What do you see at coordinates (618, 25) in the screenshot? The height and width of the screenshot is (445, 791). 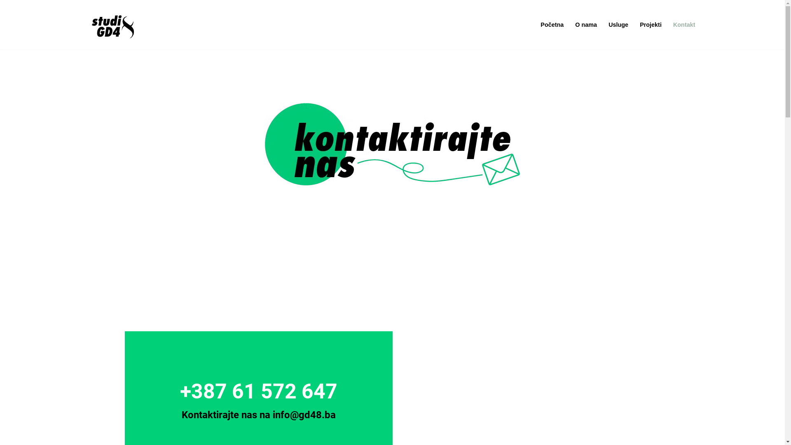 I see `Usluge` at bounding box center [618, 25].